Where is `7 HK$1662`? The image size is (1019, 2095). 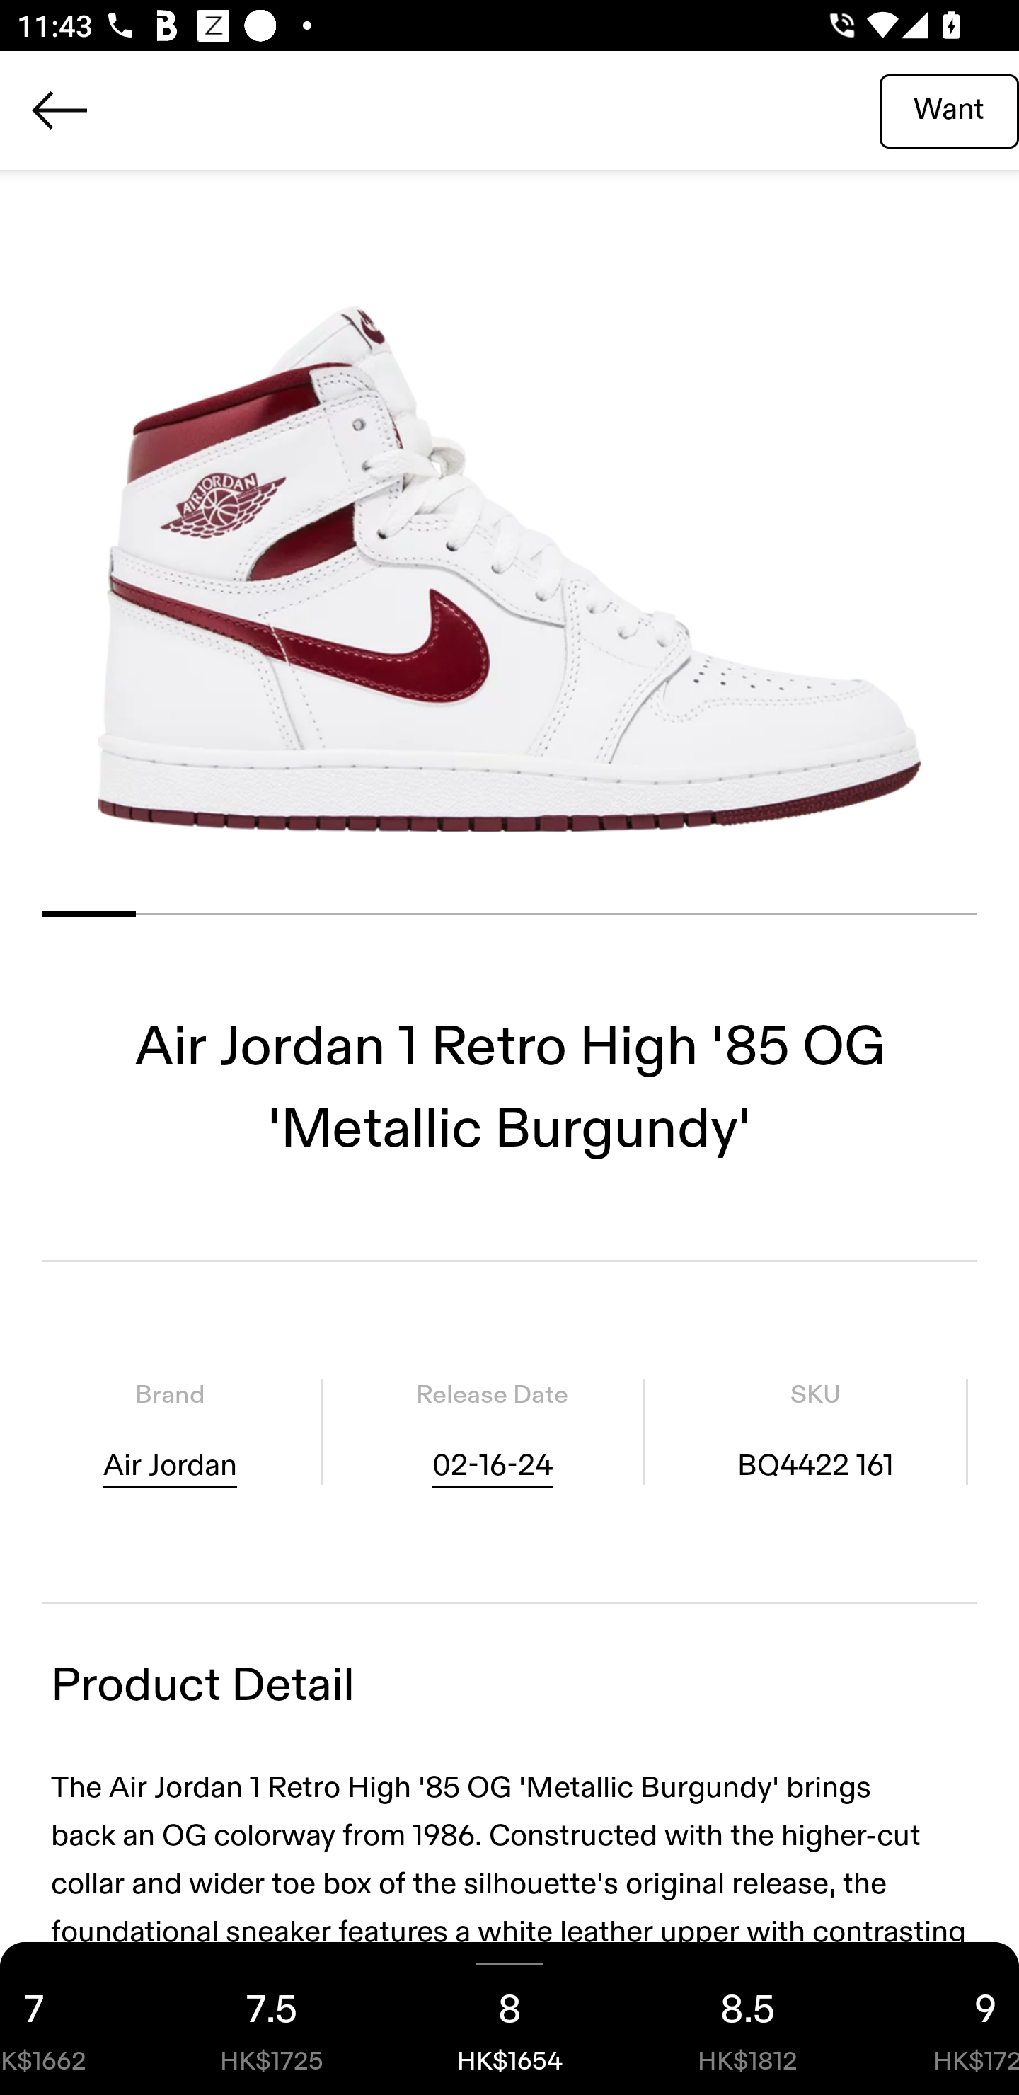
7 HK$1662 is located at coordinates (76, 2019).